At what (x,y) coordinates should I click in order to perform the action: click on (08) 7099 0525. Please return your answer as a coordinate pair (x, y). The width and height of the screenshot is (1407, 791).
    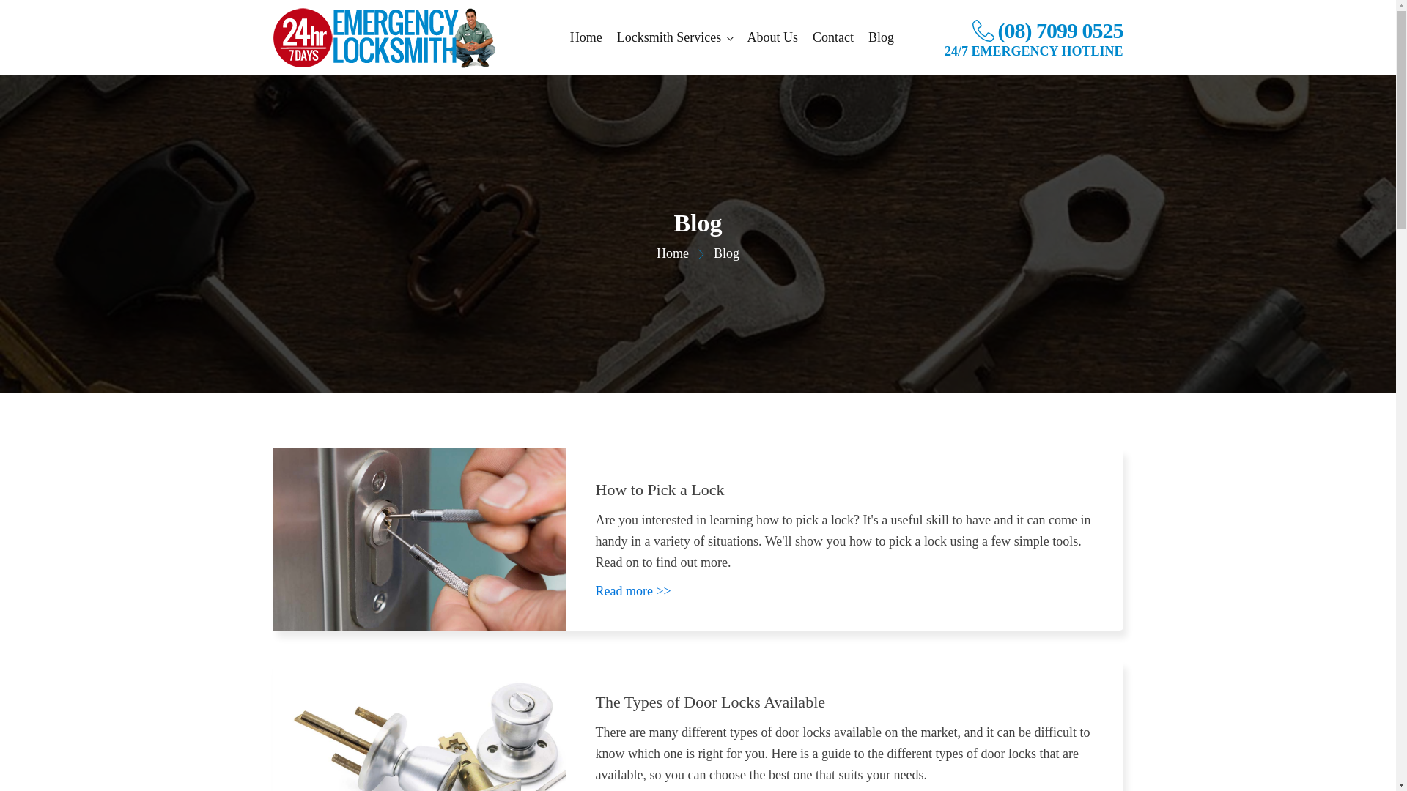
    Looking at the image, I should click on (1047, 31).